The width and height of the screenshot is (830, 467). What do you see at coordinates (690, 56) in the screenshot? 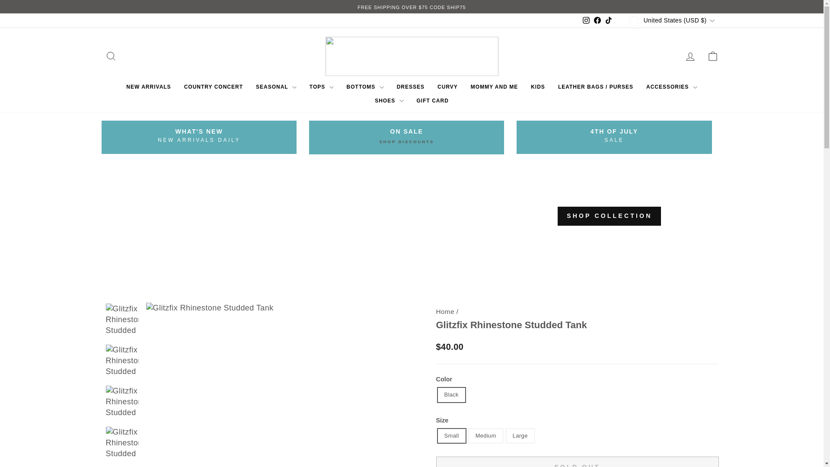
I see `ACCOUNT` at bounding box center [690, 56].